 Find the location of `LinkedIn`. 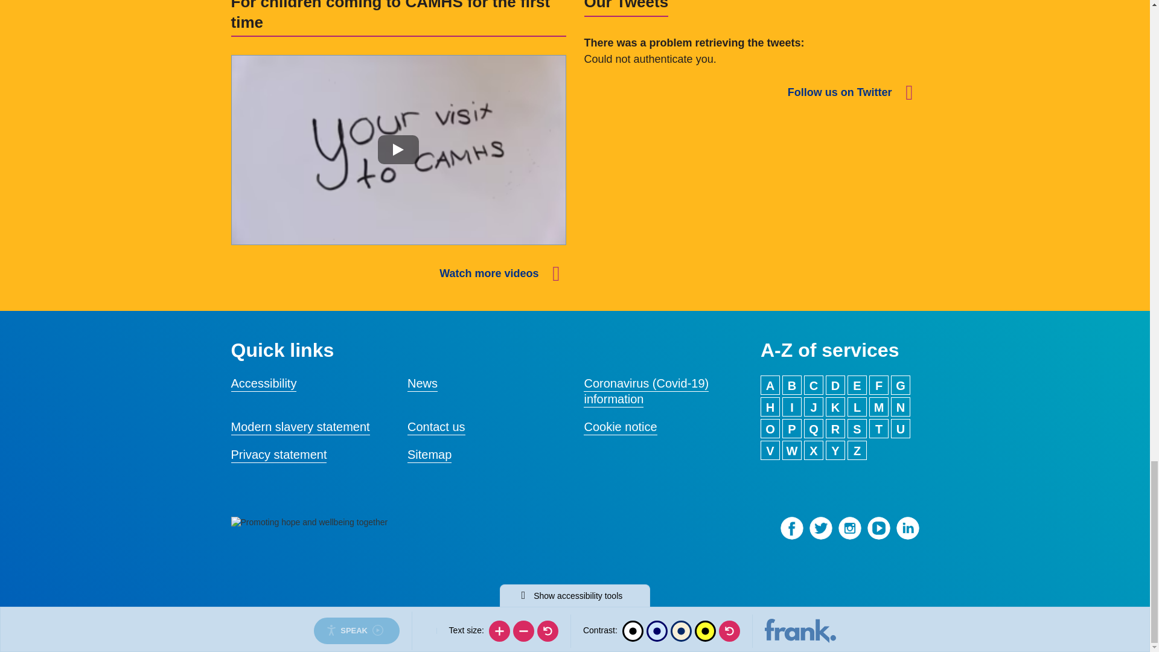

LinkedIn is located at coordinates (907, 528).